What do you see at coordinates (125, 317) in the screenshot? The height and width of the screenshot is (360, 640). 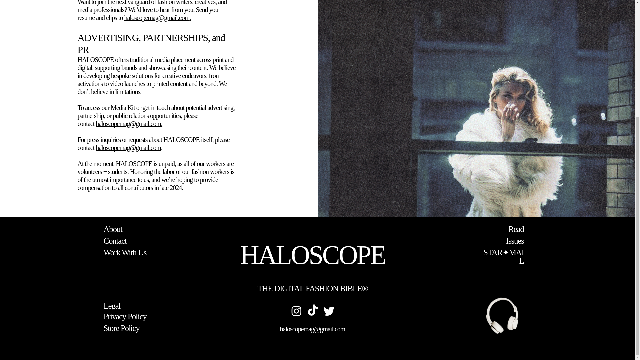 I see `Privacy Policy` at bounding box center [125, 317].